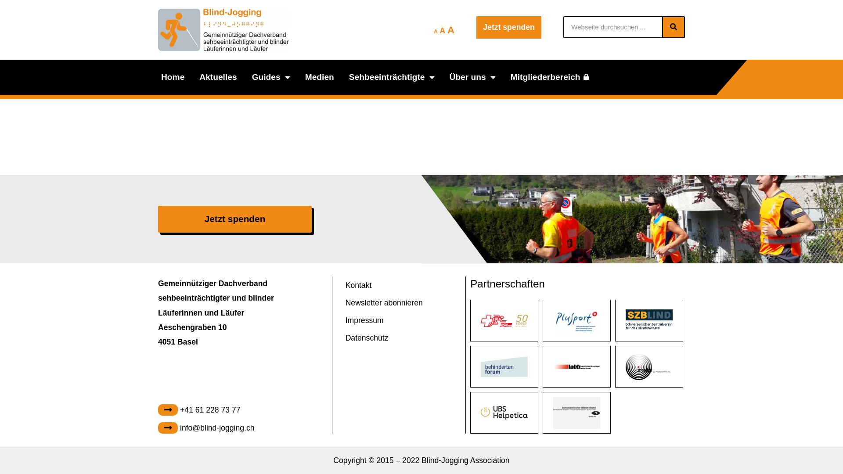  What do you see at coordinates (218, 77) in the screenshot?
I see `Aktuelles` at bounding box center [218, 77].